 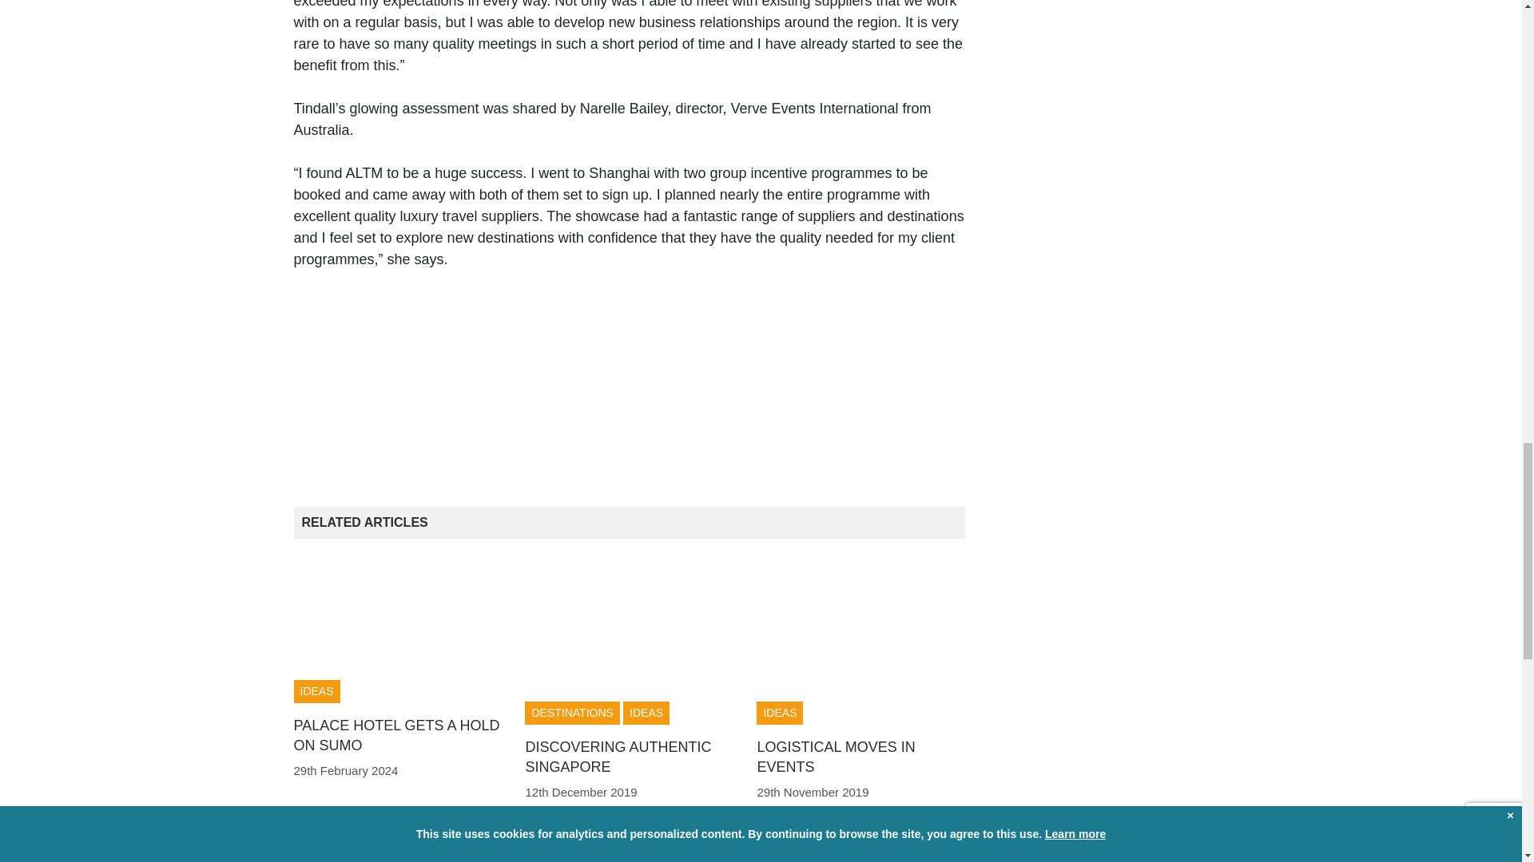 I want to click on PALACE HOTEL GETS A HOLD ON SUMO, so click(x=396, y=734).